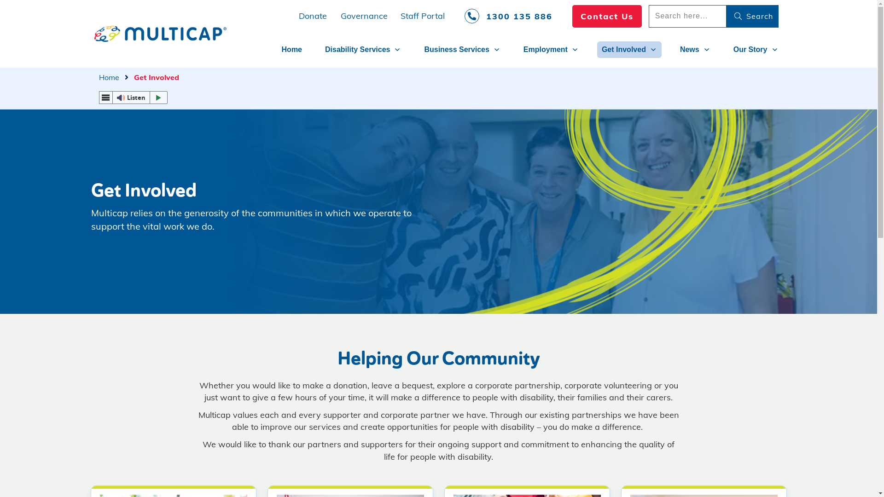 The height and width of the screenshot is (497, 884). Describe the element at coordinates (313, 16) in the screenshot. I see `Donate` at that location.